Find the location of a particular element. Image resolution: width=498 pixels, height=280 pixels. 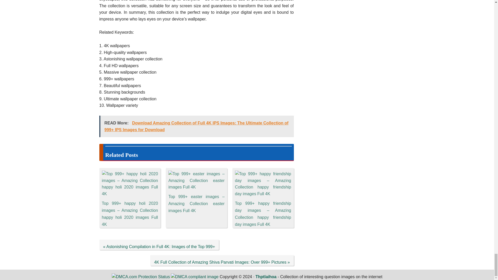

DMCA Compliance information for thptlaihoa.edu.vn is located at coordinates (195, 277).